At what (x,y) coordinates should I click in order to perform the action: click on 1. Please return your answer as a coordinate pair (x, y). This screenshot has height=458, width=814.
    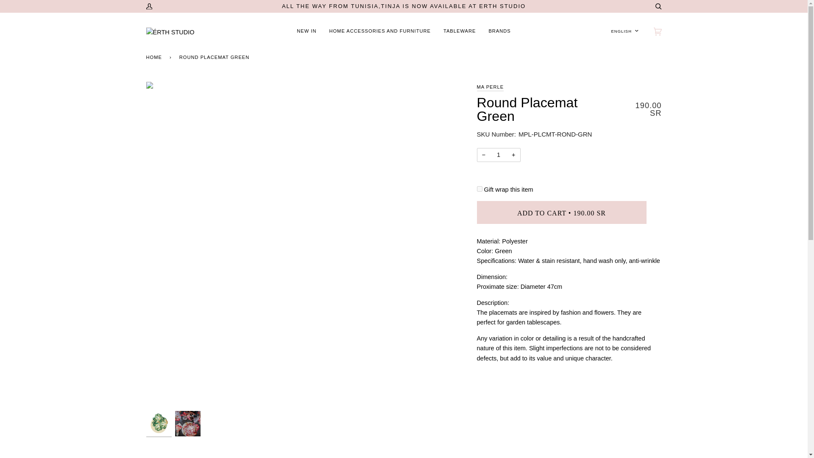
    Looking at the image, I should click on (498, 155).